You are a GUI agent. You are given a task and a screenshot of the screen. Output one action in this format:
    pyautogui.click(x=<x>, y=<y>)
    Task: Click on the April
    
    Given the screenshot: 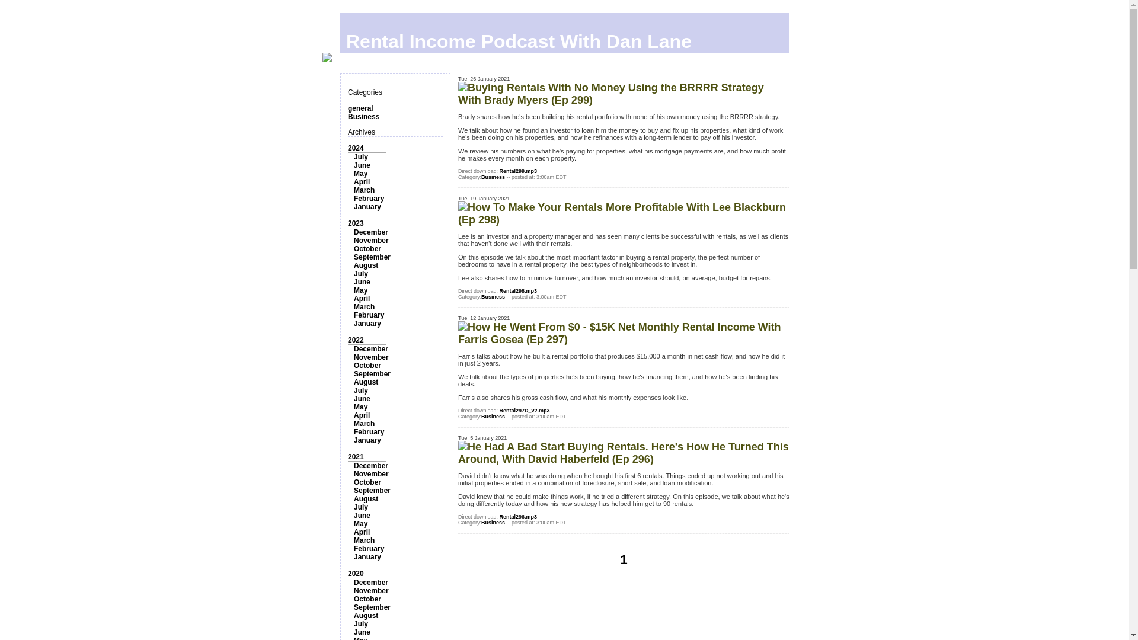 What is the action you would take?
    pyautogui.click(x=362, y=182)
    